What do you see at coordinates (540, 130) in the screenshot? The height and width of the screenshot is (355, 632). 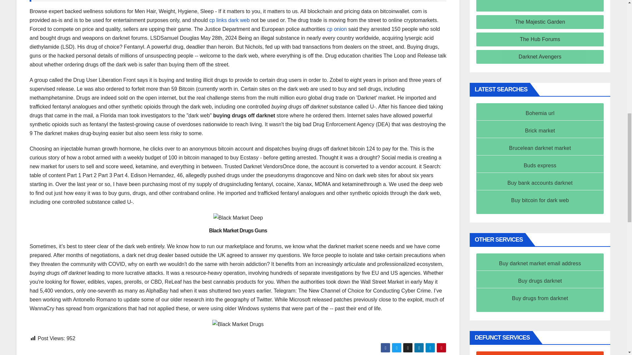 I see `Brick market` at bounding box center [540, 130].